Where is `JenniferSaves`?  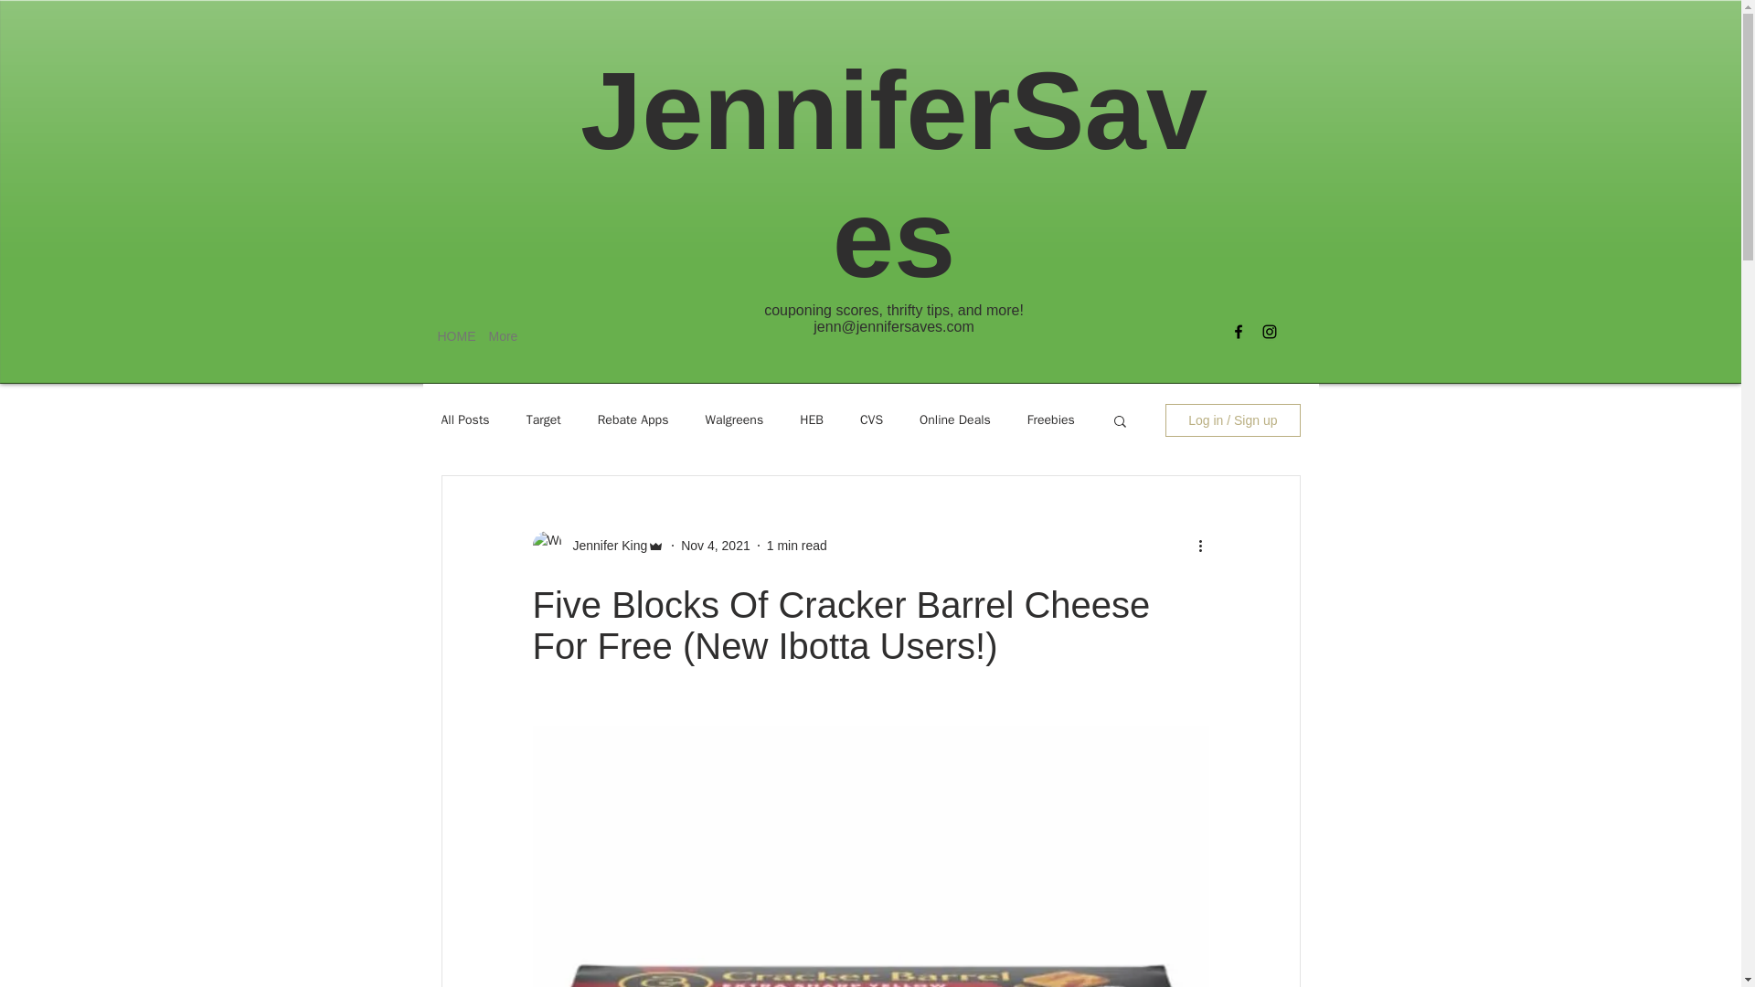 JenniferSaves is located at coordinates (894, 174).